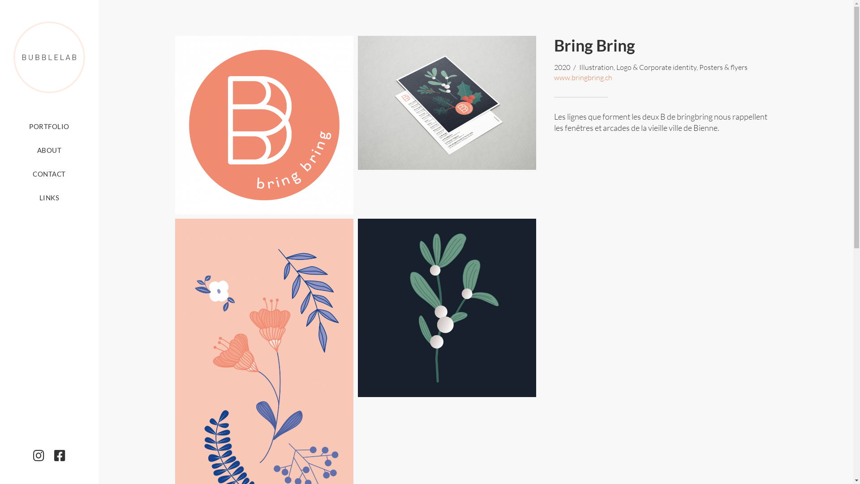  Describe the element at coordinates (49, 174) in the screenshot. I see `CONTACT` at that location.